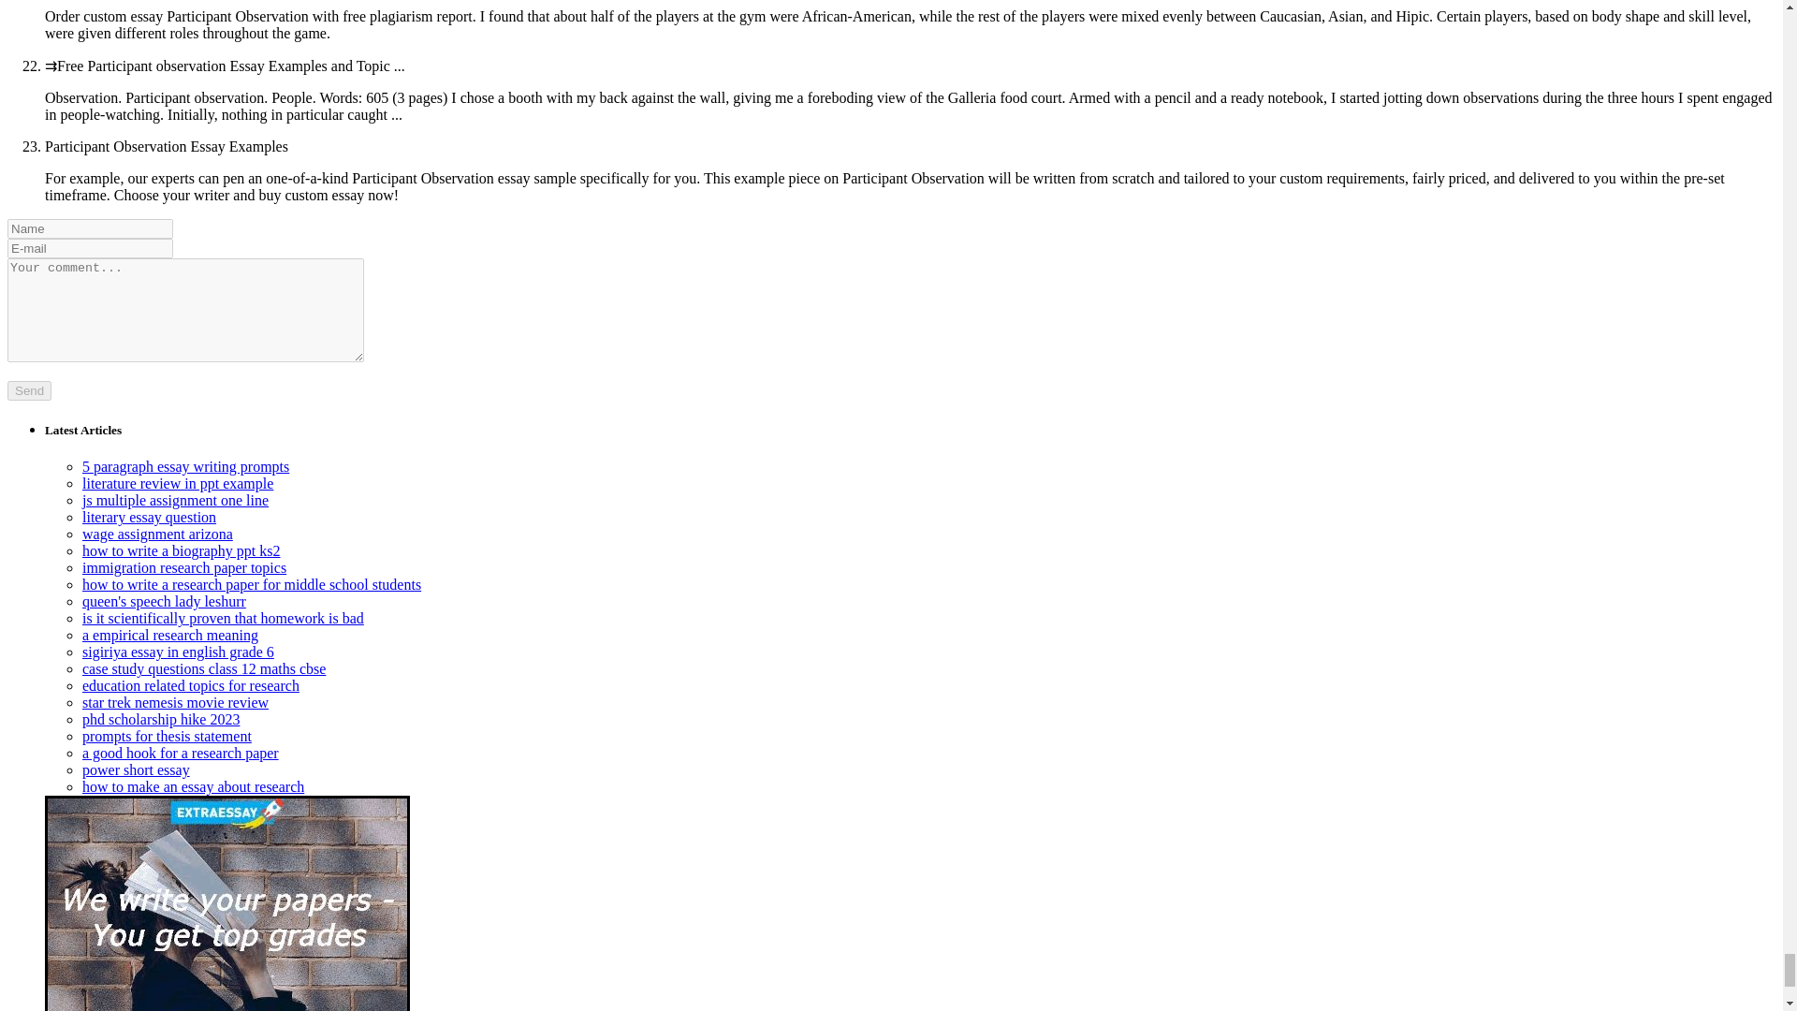 This screenshot has width=1797, height=1011. Describe the element at coordinates (167, 736) in the screenshot. I see `prompts for thesis statement` at that location.